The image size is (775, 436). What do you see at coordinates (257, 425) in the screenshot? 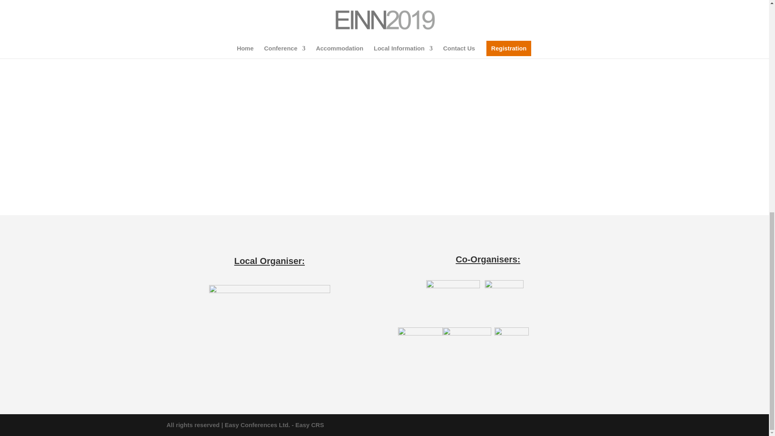
I see `Easy Conferences Ltd.` at bounding box center [257, 425].